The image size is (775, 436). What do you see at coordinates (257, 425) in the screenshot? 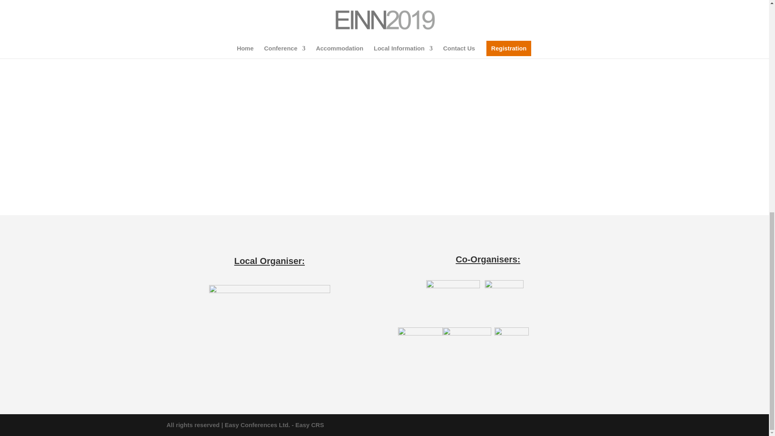
I see `Easy Conferences Ltd.` at bounding box center [257, 425].